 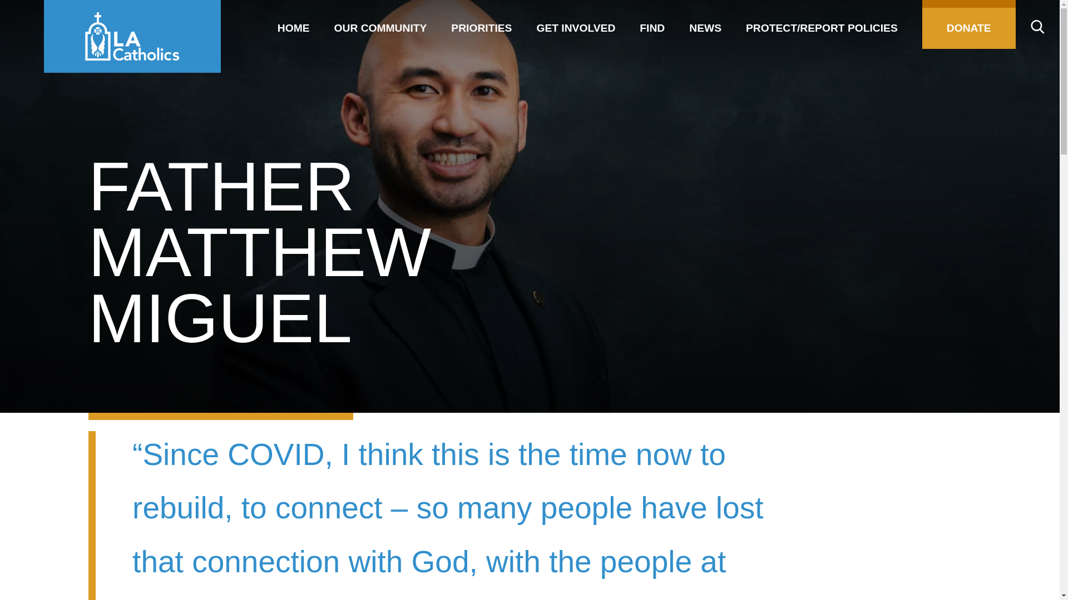 I want to click on Catholic LA, so click(x=132, y=36).